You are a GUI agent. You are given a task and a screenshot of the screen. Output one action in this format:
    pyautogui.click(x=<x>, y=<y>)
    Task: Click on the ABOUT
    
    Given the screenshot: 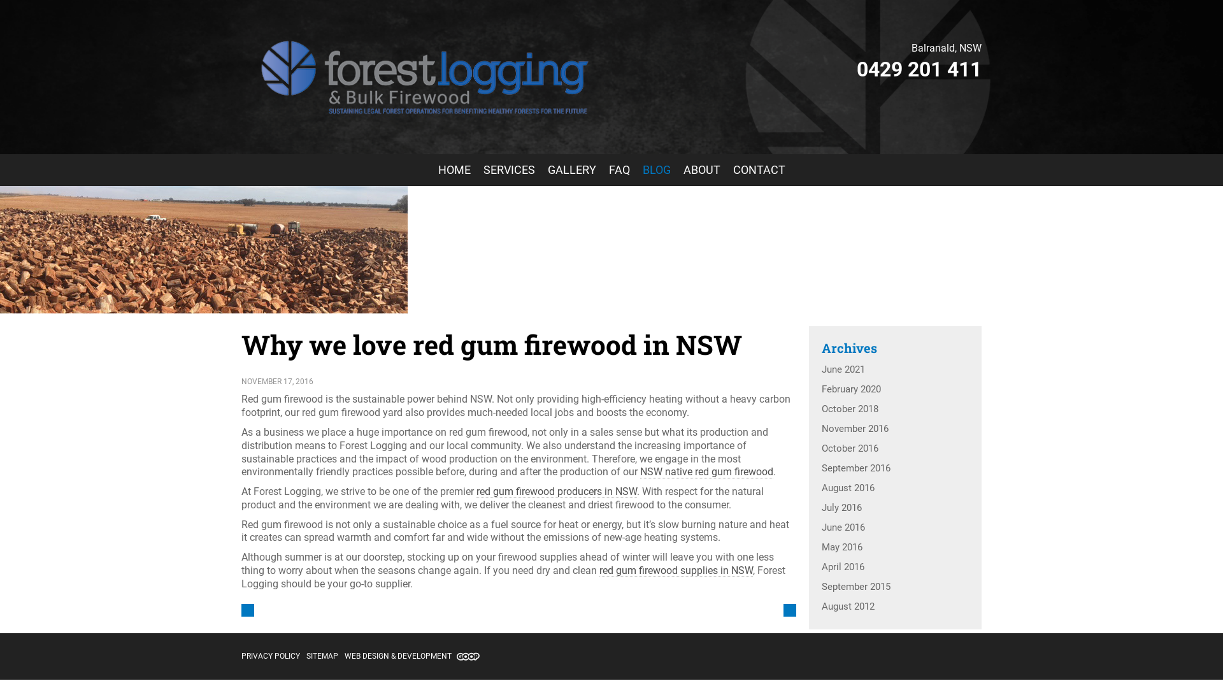 What is the action you would take?
    pyautogui.click(x=701, y=170)
    